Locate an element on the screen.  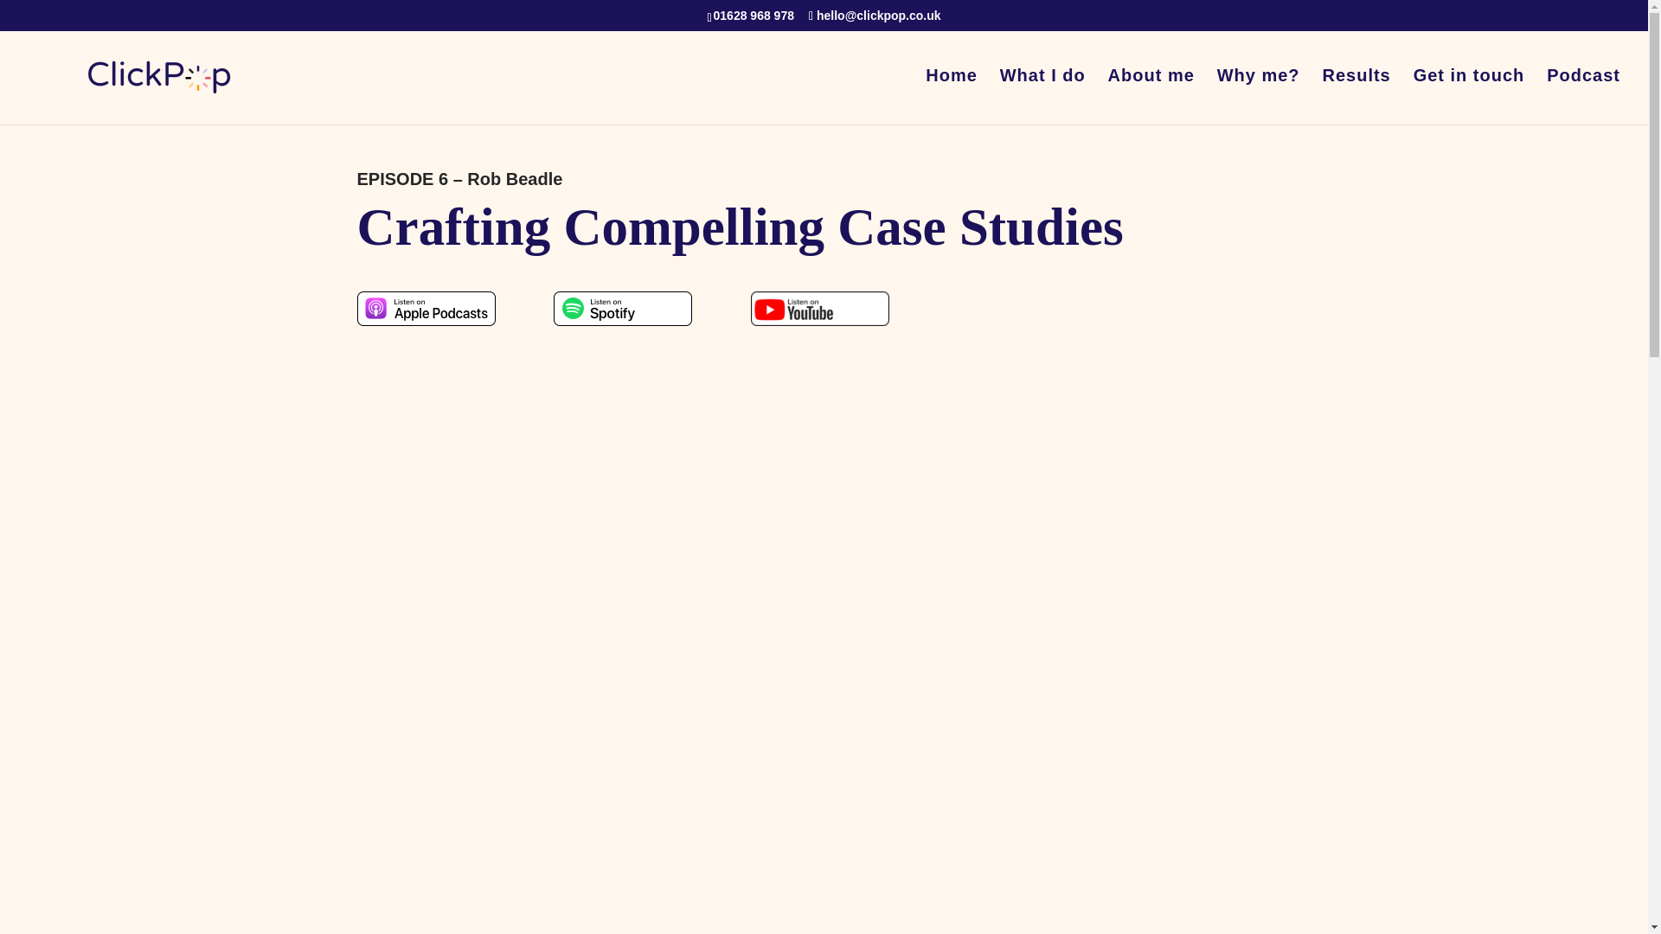
Home is located at coordinates (952, 96).